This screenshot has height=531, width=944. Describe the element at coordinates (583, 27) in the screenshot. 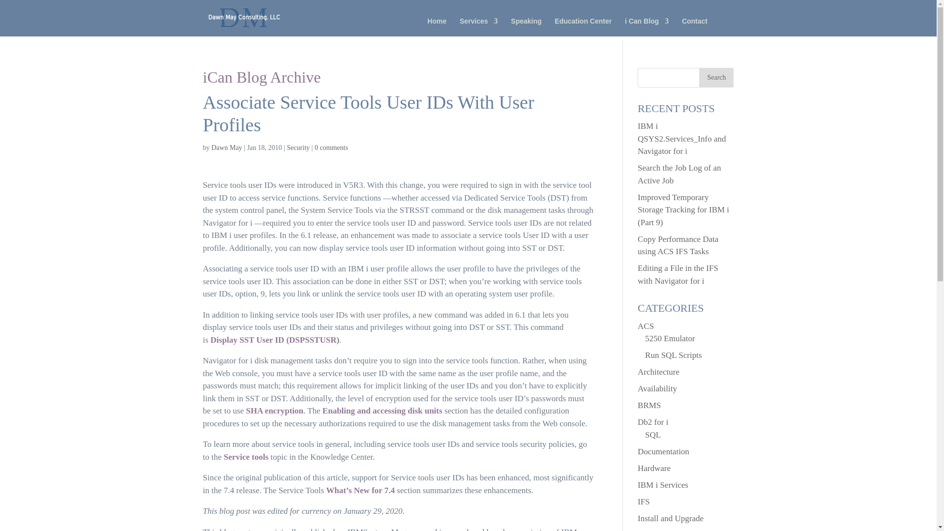

I see `Education Center` at that location.